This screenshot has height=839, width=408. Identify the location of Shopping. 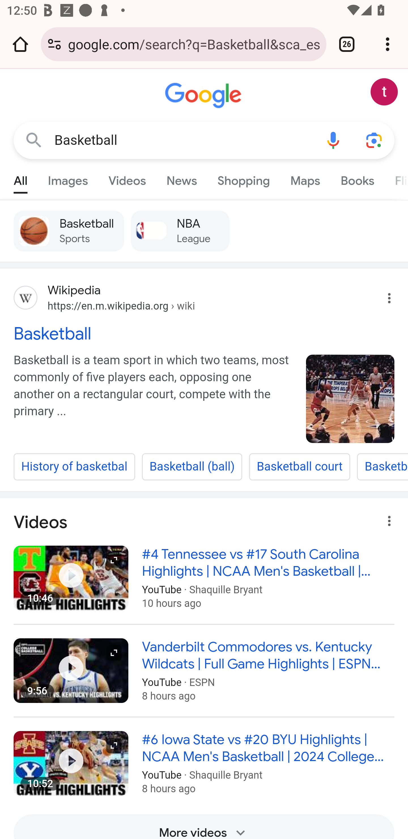
(243, 179).